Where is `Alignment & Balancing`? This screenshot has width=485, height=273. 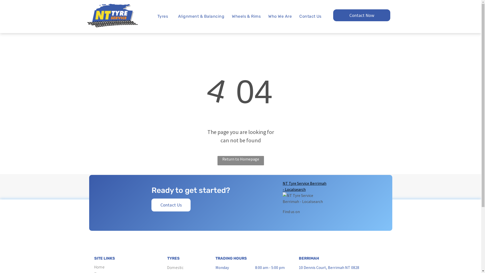 Alignment & Balancing is located at coordinates (201, 17).